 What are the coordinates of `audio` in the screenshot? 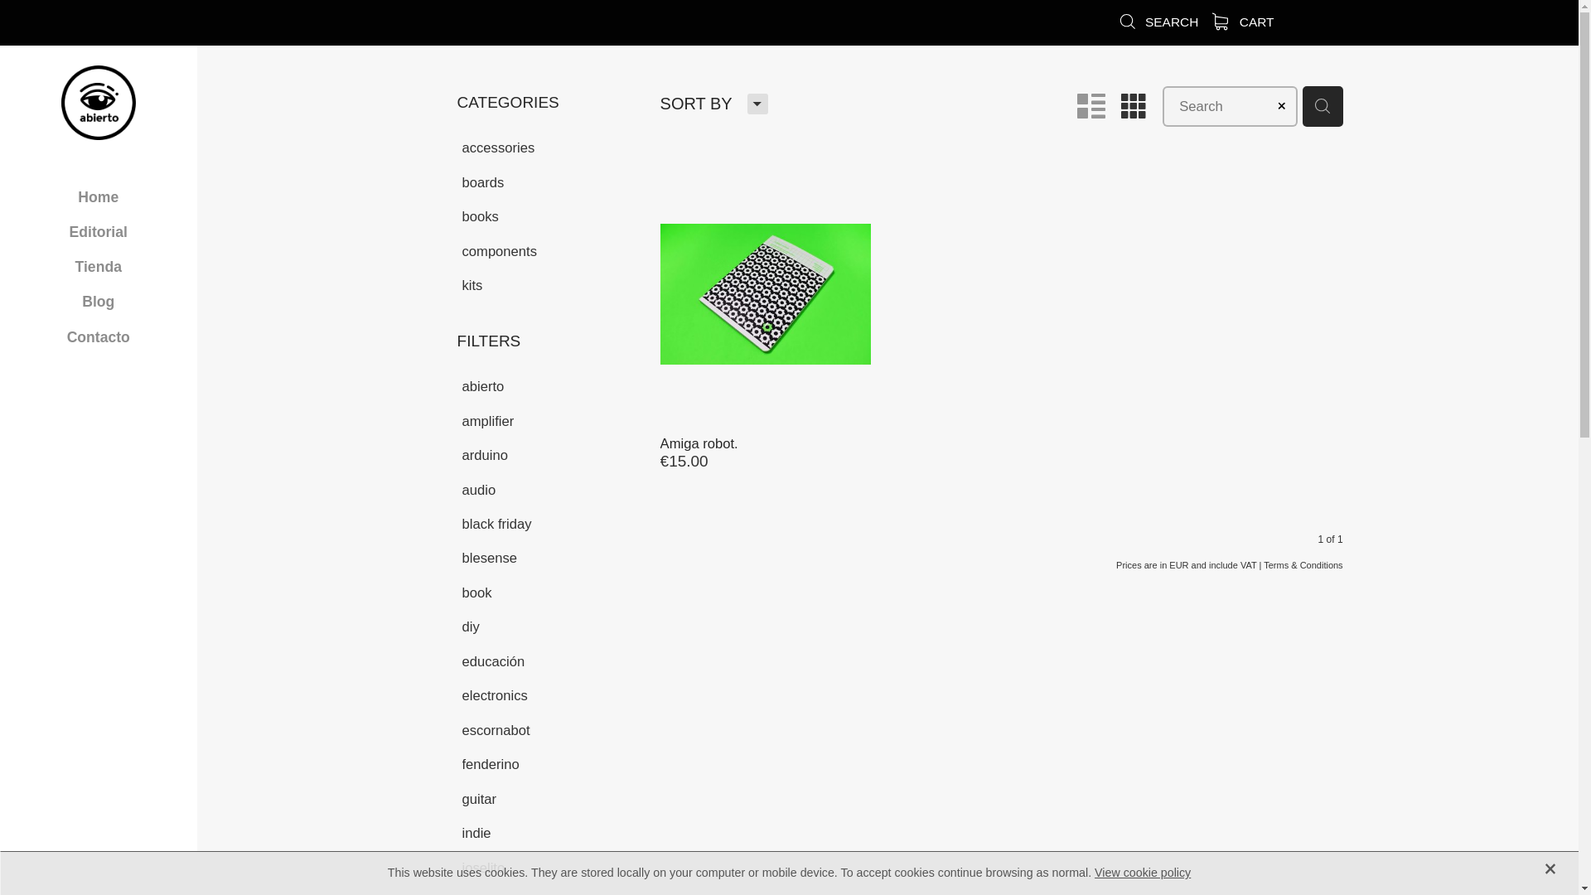 It's located at (549, 489).